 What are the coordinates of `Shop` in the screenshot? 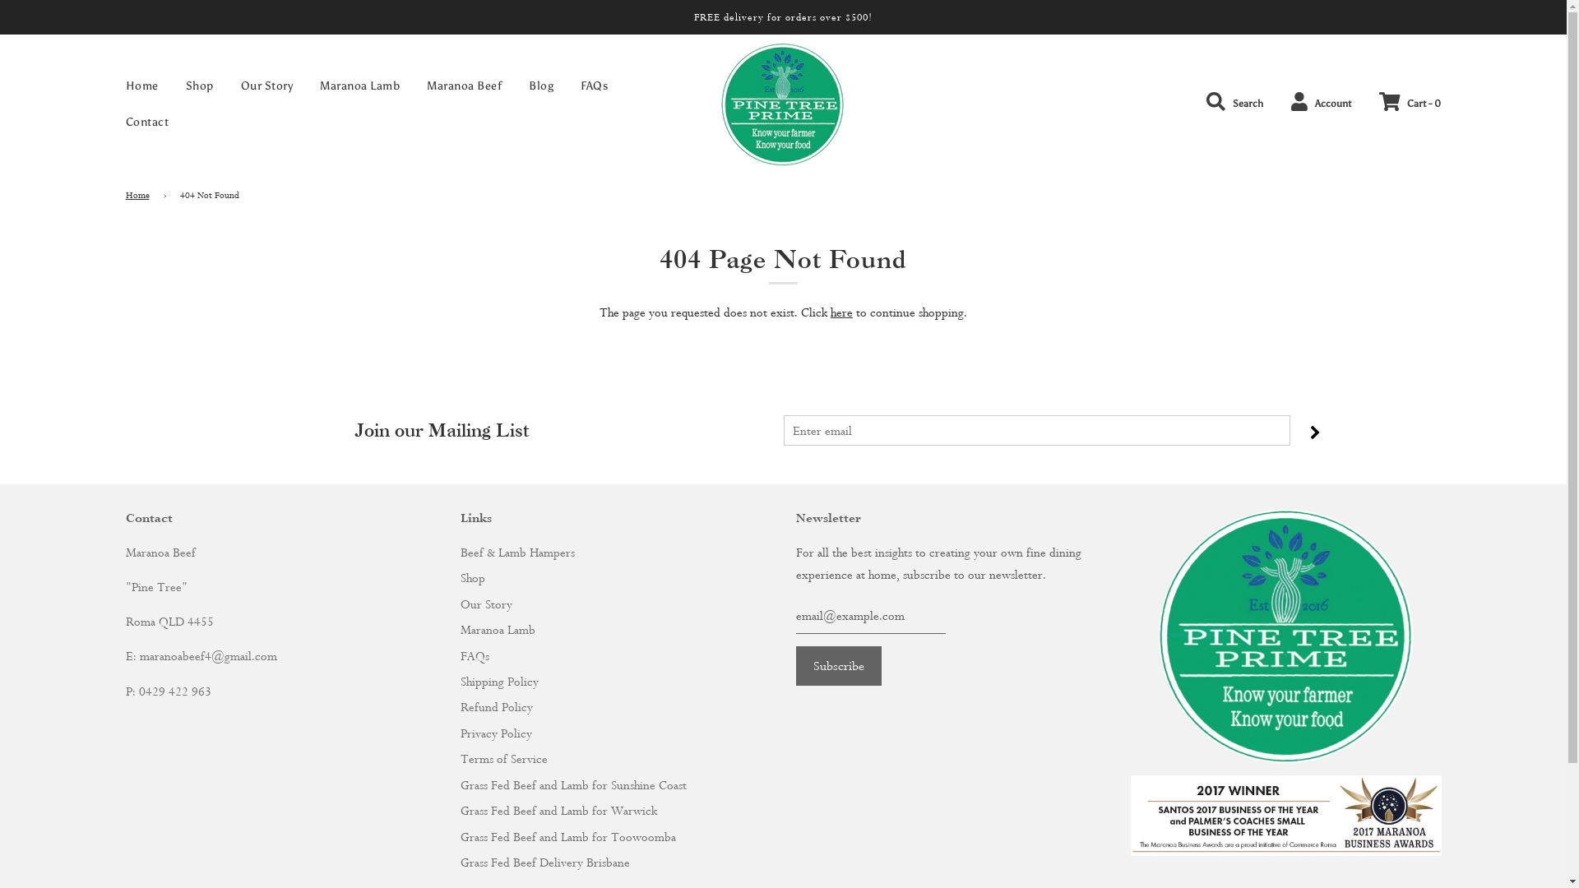 It's located at (473, 577).